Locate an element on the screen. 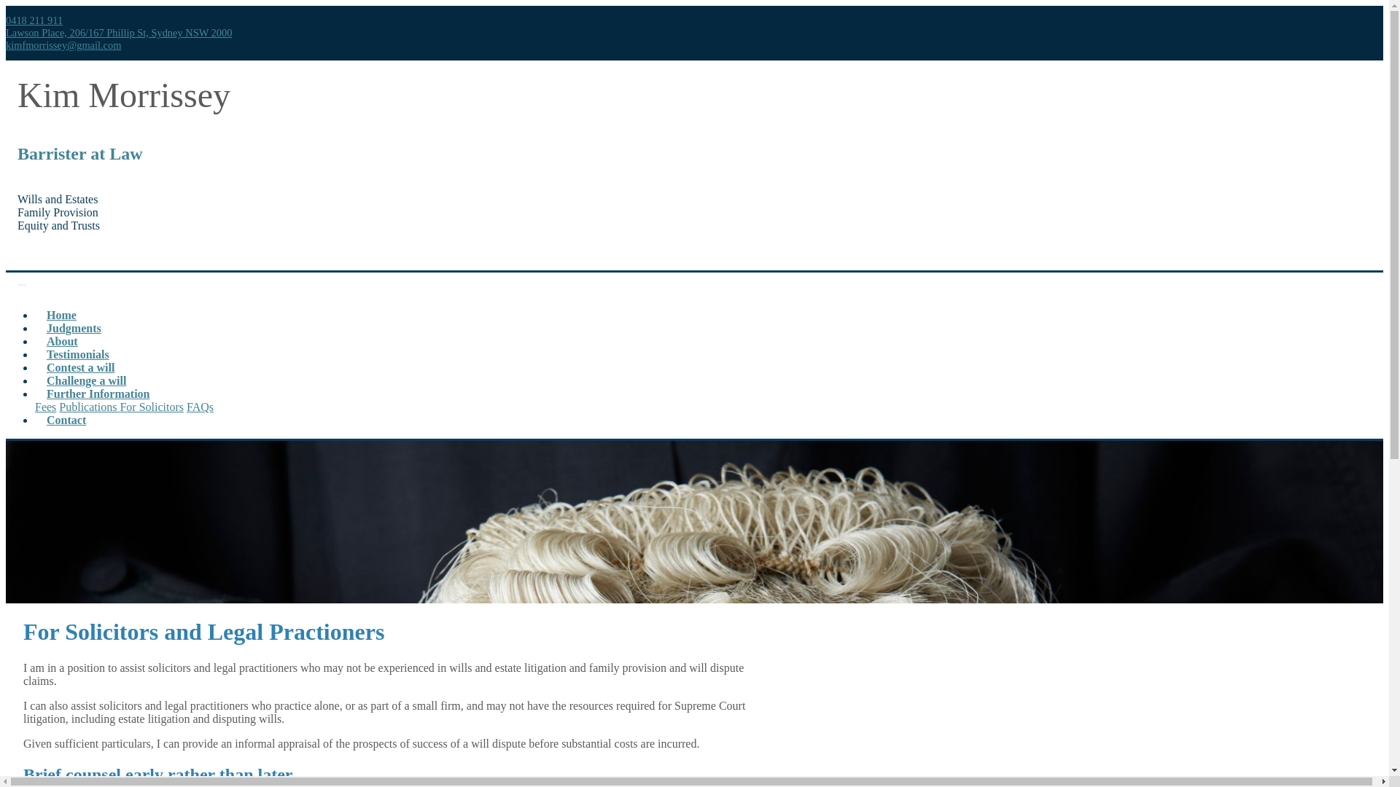 Image resolution: width=1400 pixels, height=787 pixels. For Solicitors is located at coordinates (152, 407).